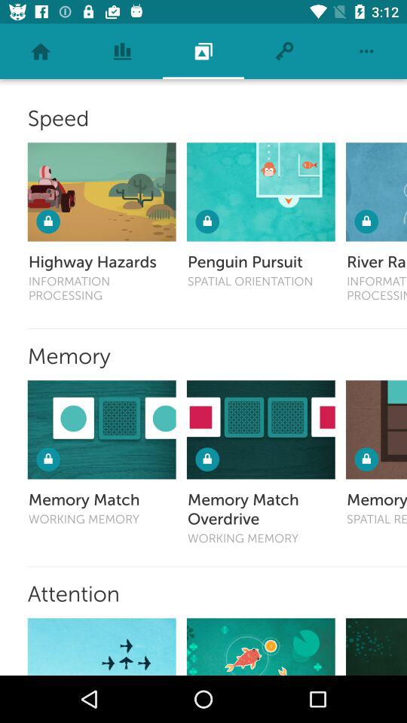  What do you see at coordinates (261, 646) in the screenshot?
I see `open content` at bounding box center [261, 646].